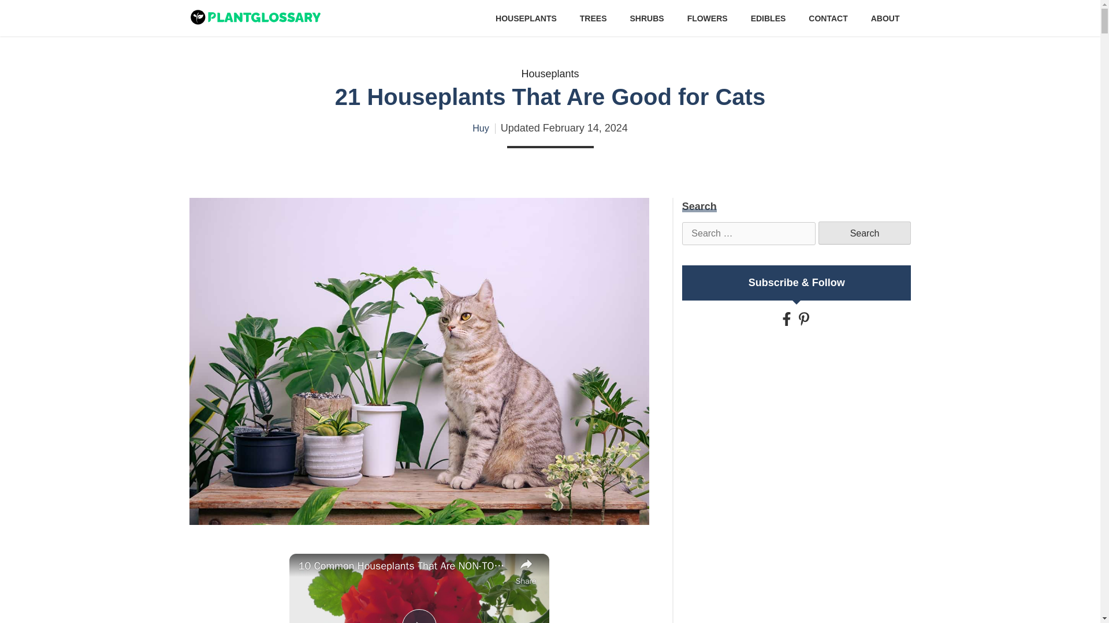 Image resolution: width=1109 pixels, height=623 pixels. Describe the element at coordinates (768, 18) in the screenshot. I see `EDIBLES` at that location.